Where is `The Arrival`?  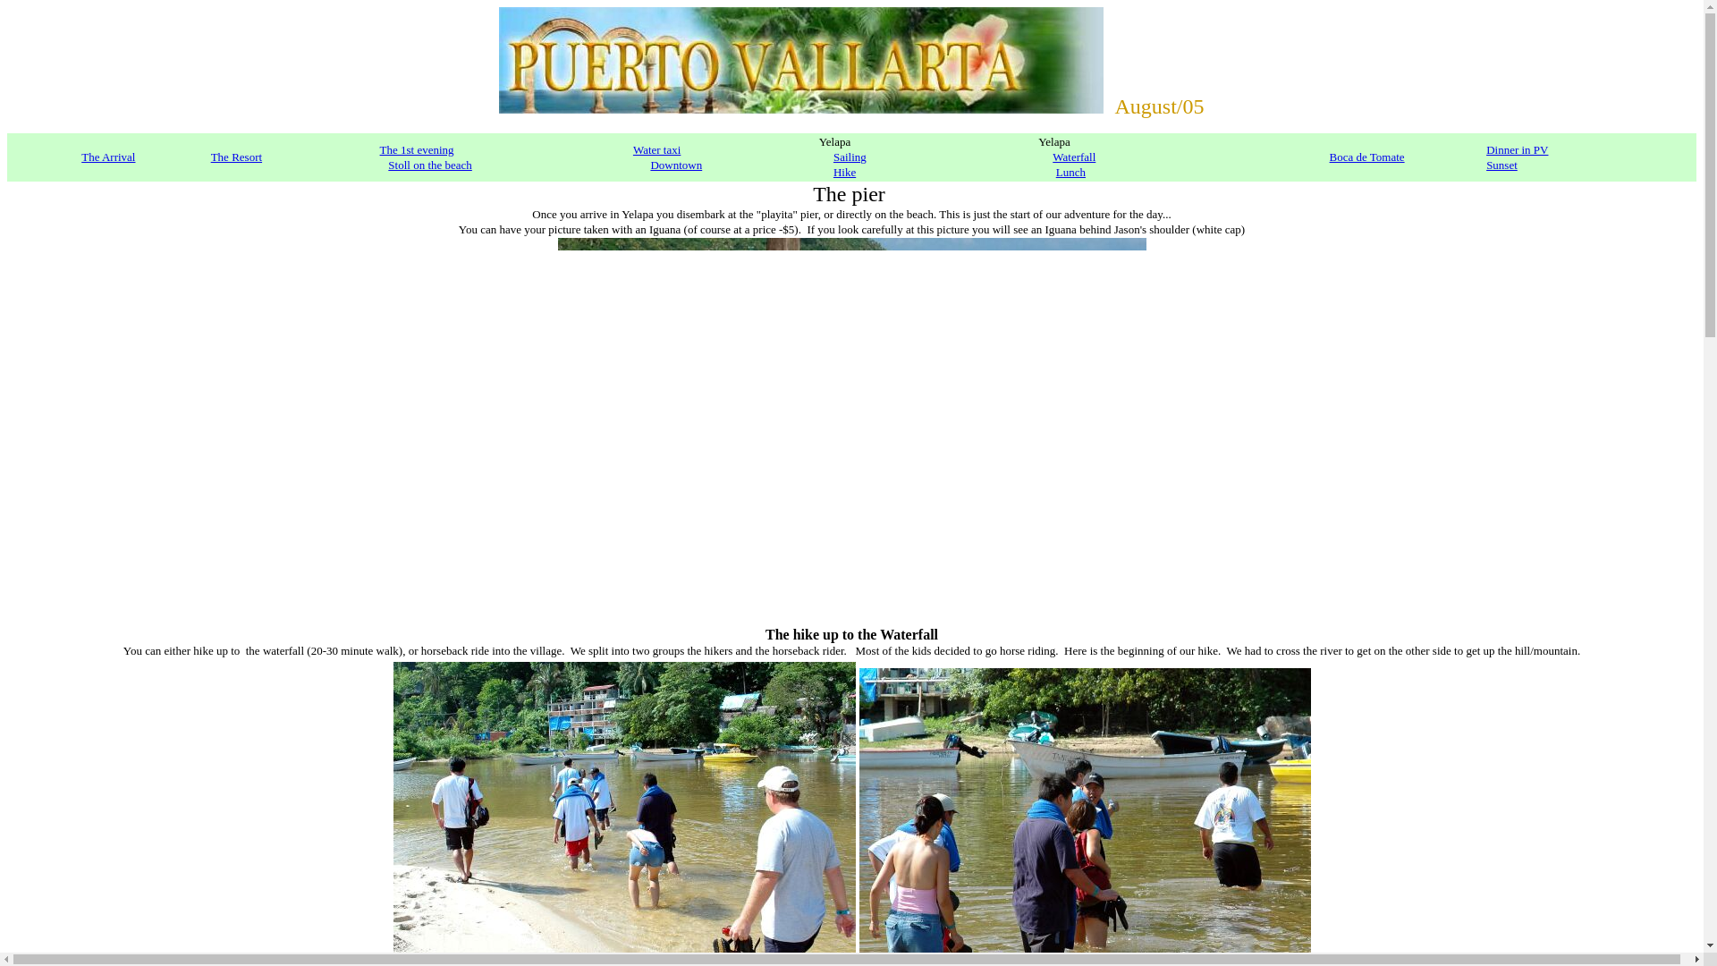
The Arrival is located at coordinates (107, 157).